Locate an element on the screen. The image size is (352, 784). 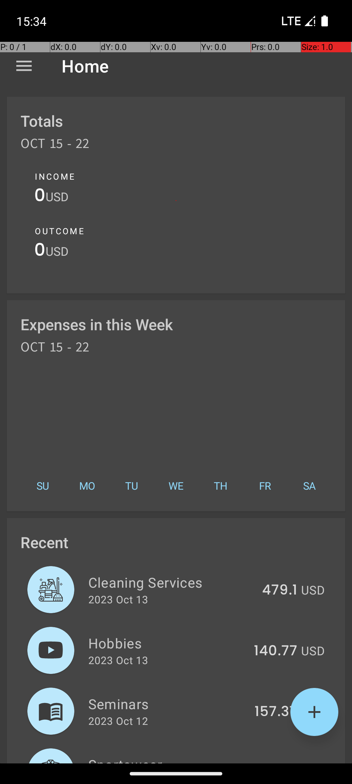
Seminars is located at coordinates (168, 704).